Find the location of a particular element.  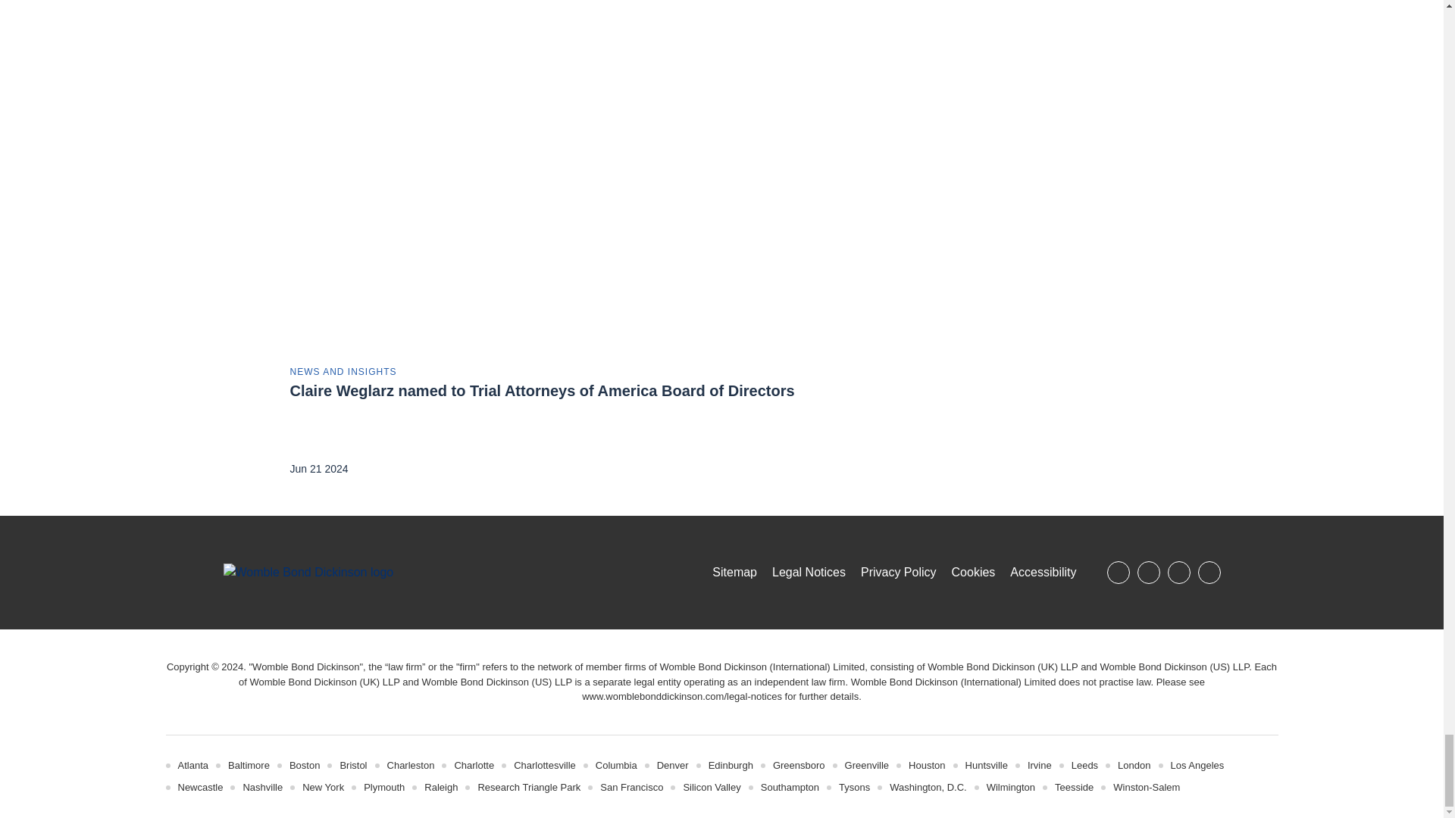

Houston, TX, US is located at coordinates (926, 765).